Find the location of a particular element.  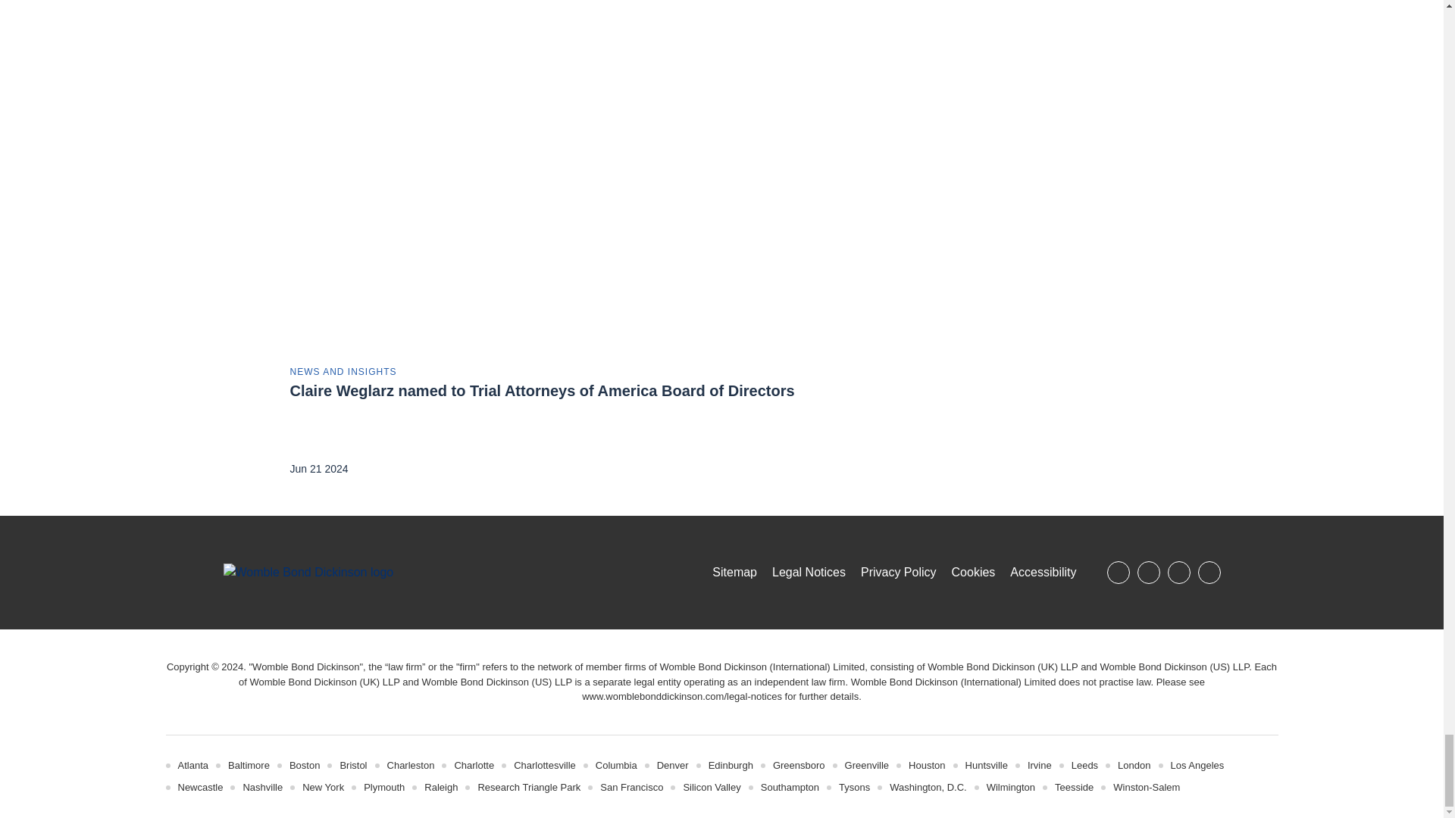

Houston, TX, US is located at coordinates (926, 765).